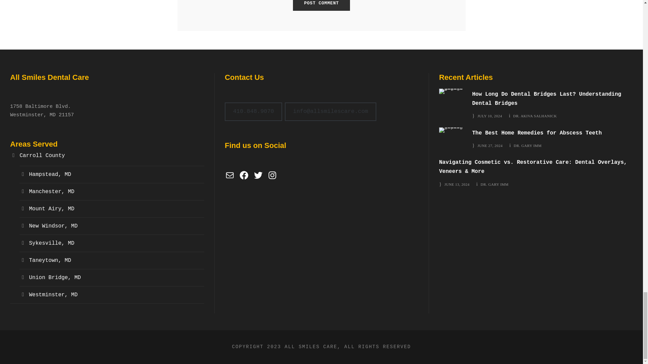 This screenshot has height=364, width=648. What do you see at coordinates (535, 116) in the screenshot?
I see `Posts by Dr. Akiva Salhanick` at bounding box center [535, 116].